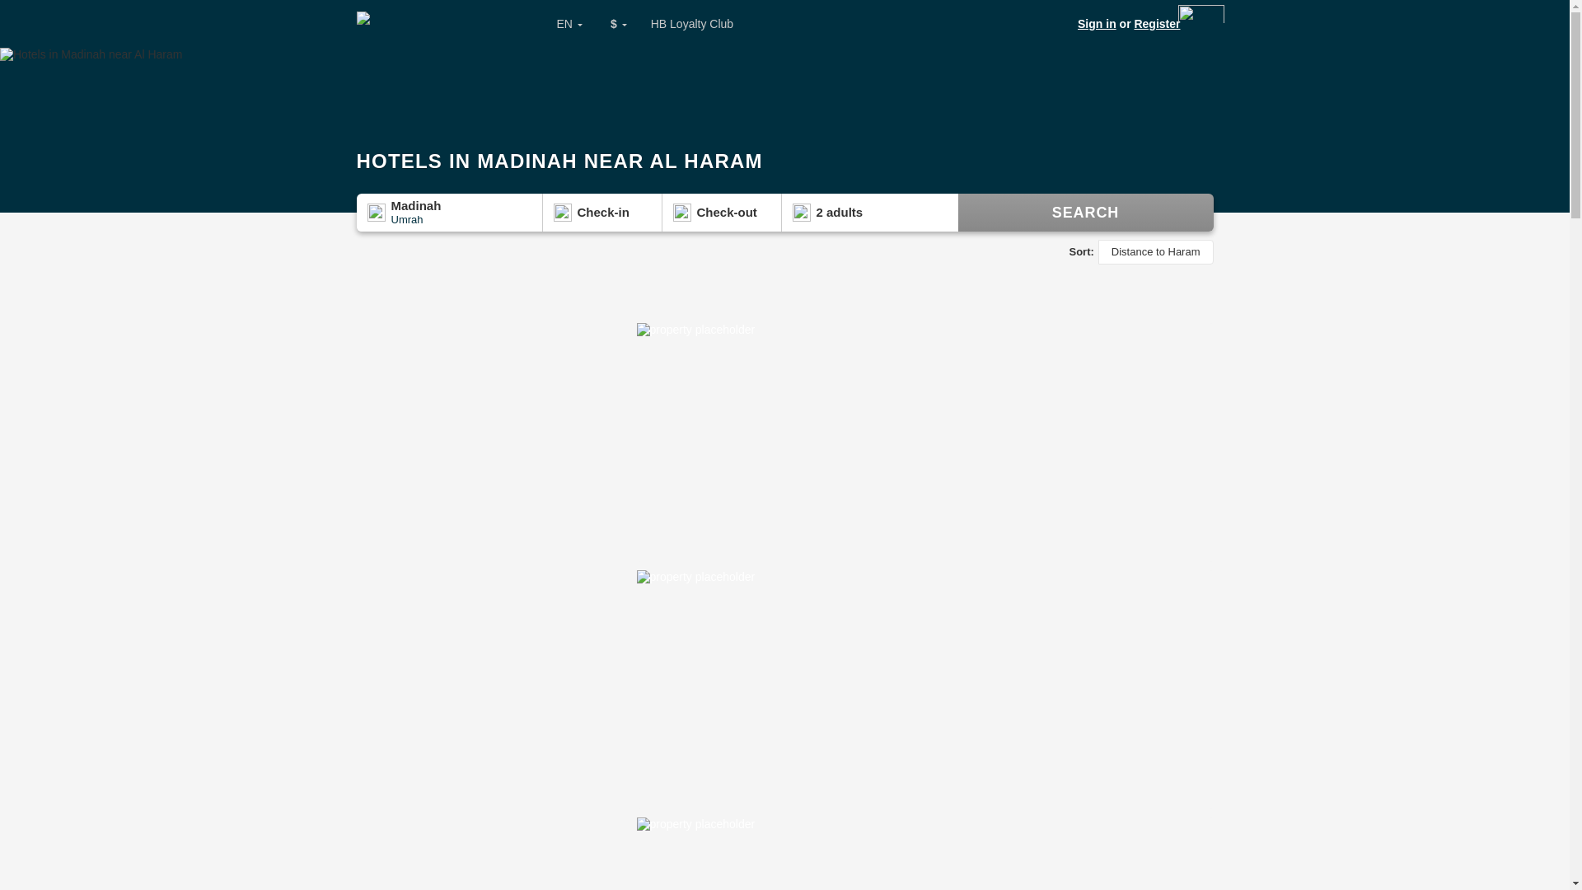  Describe the element at coordinates (1097, 23) in the screenshot. I see `Sign in` at that location.